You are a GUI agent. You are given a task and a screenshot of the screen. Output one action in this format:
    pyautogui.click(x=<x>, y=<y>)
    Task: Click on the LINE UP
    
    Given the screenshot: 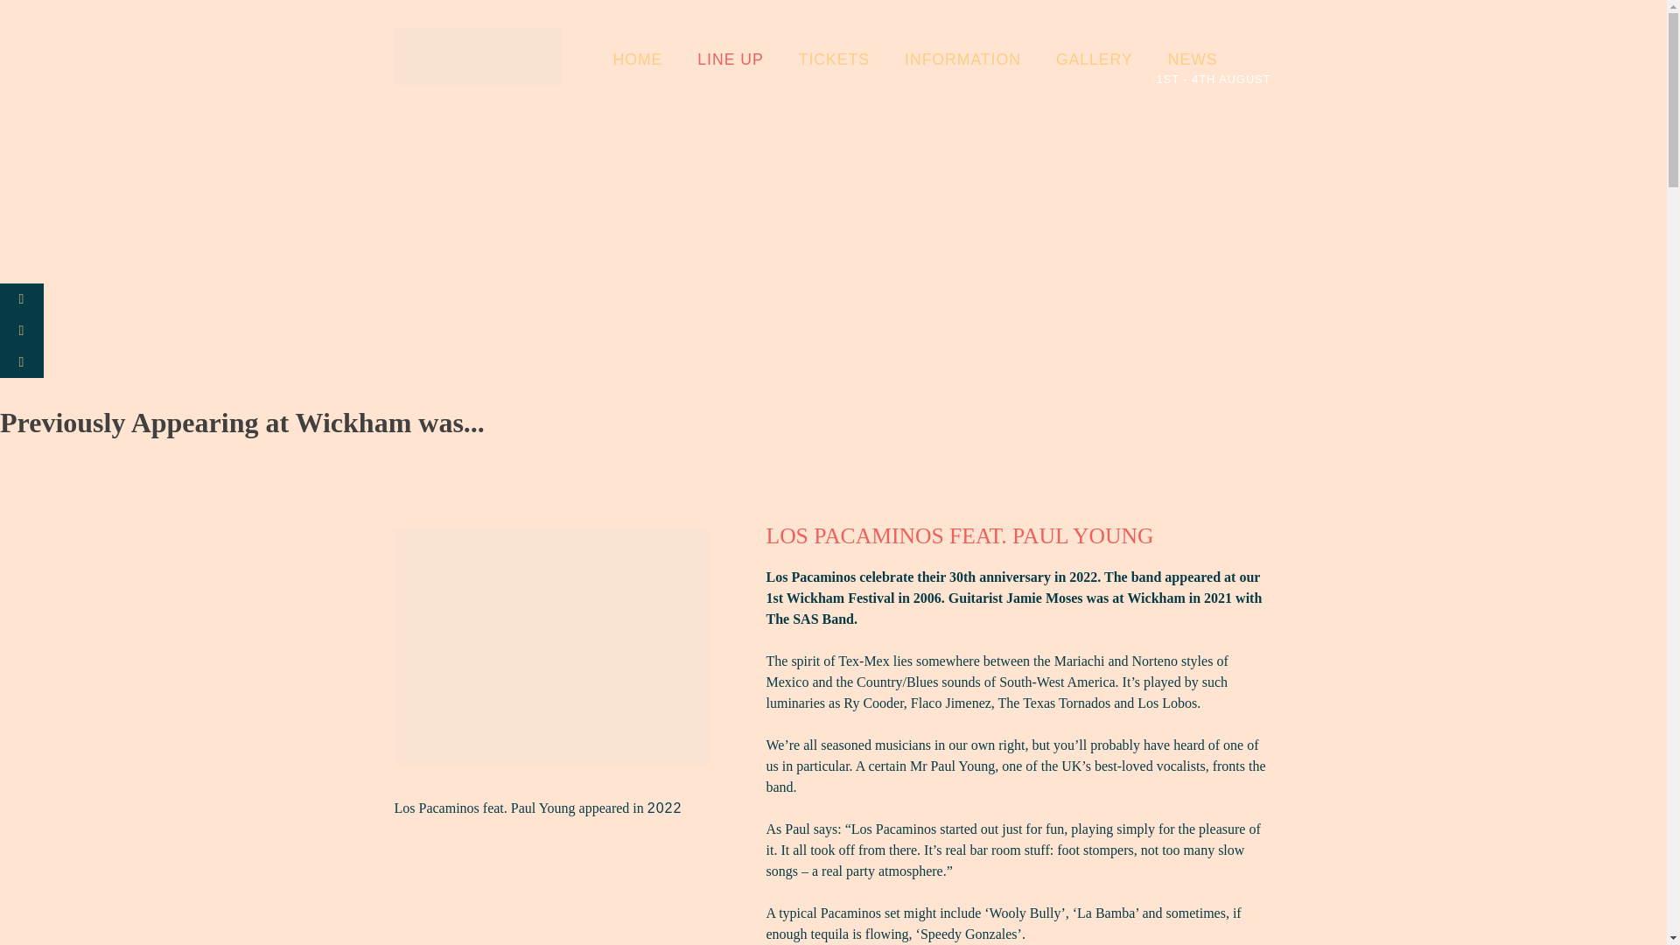 What is the action you would take?
    pyautogui.click(x=712, y=59)
    